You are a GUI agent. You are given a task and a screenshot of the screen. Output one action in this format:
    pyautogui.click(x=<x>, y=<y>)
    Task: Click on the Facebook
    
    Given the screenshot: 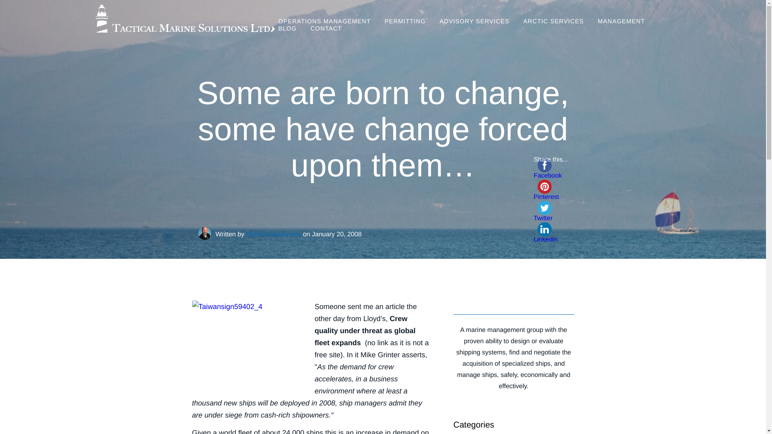 What is the action you would take?
    pyautogui.click(x=550, y=176)
    